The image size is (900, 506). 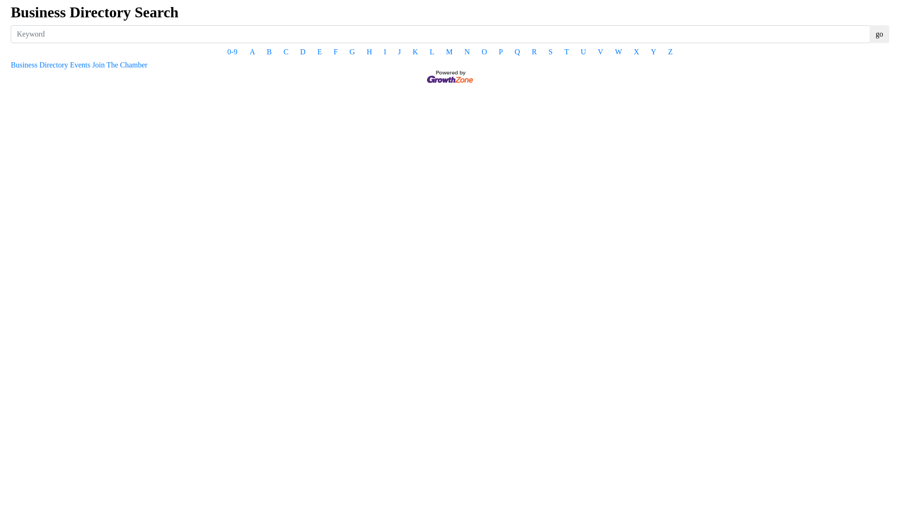 I want to click on S, so click(x=550, y=52).